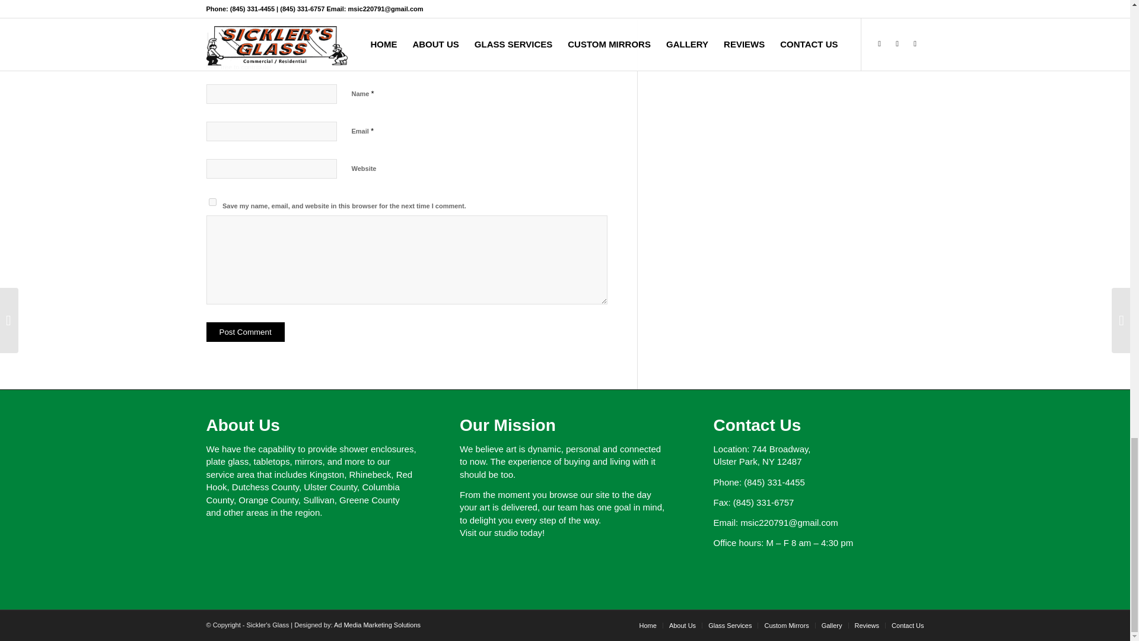 The image size is (1139, 641). What do you see at coordinates (908, 625) in the screenshot?
I see `Contact Us` at bounding box center [908, 625].